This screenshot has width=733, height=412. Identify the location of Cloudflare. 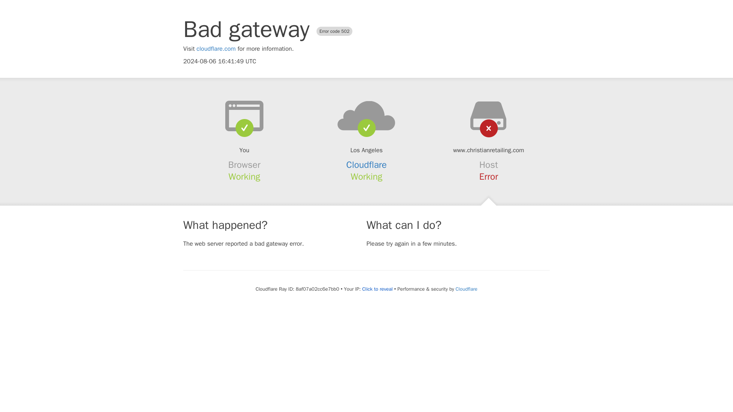
(466, 289).